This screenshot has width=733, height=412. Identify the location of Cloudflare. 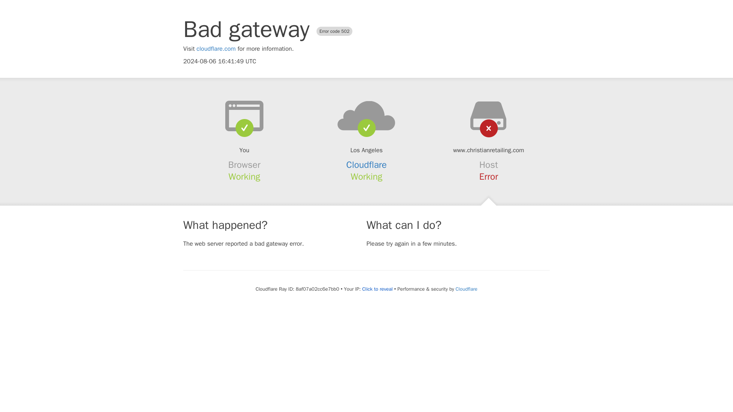
(466, 289).